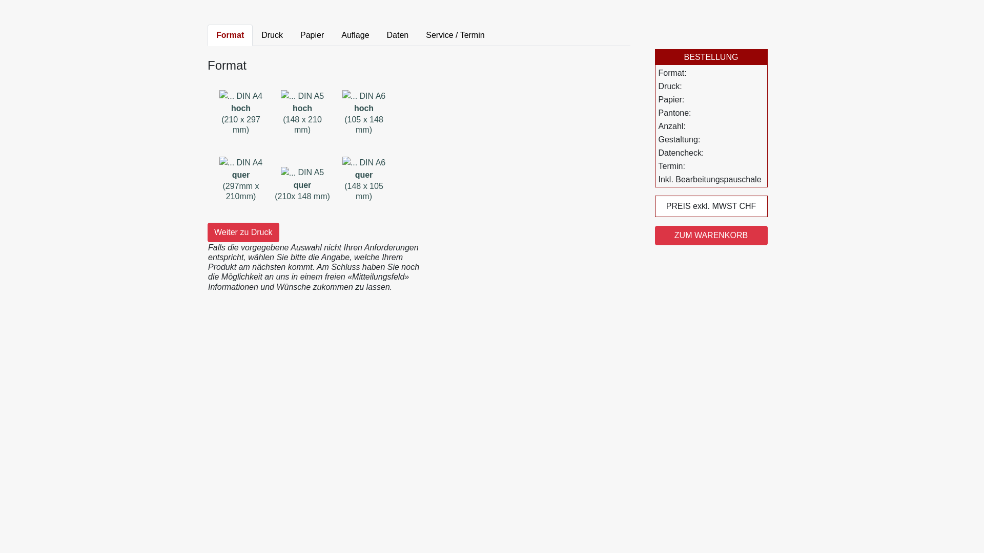 This screenshot has height=553, width=984. I want to click on Papier, so click(312, 35).